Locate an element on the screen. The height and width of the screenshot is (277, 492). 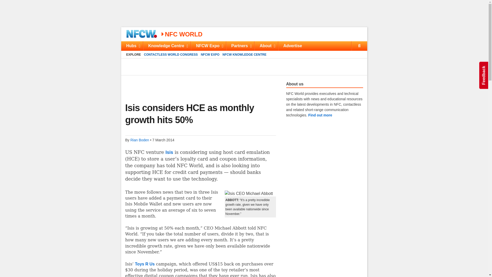
Partners is located at coordinates (163, 140).